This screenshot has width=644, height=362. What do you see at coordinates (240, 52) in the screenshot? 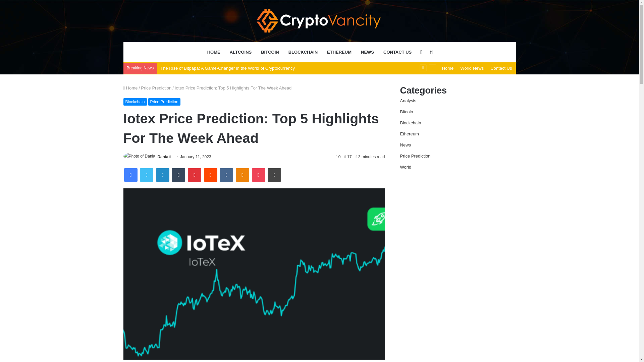
I see `ALTCOINS` at bounding box center [240, 52].